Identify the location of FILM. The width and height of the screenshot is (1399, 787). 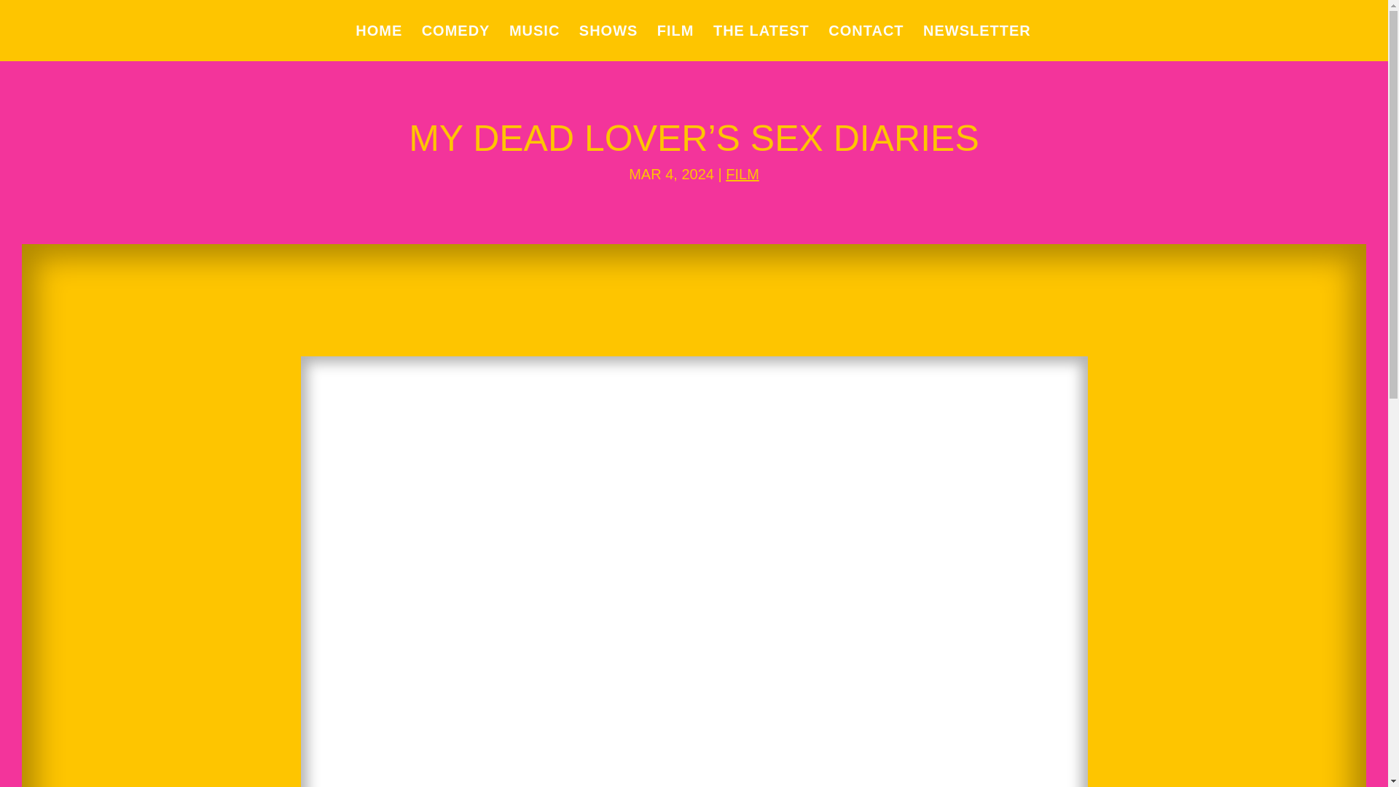
(675, 43).